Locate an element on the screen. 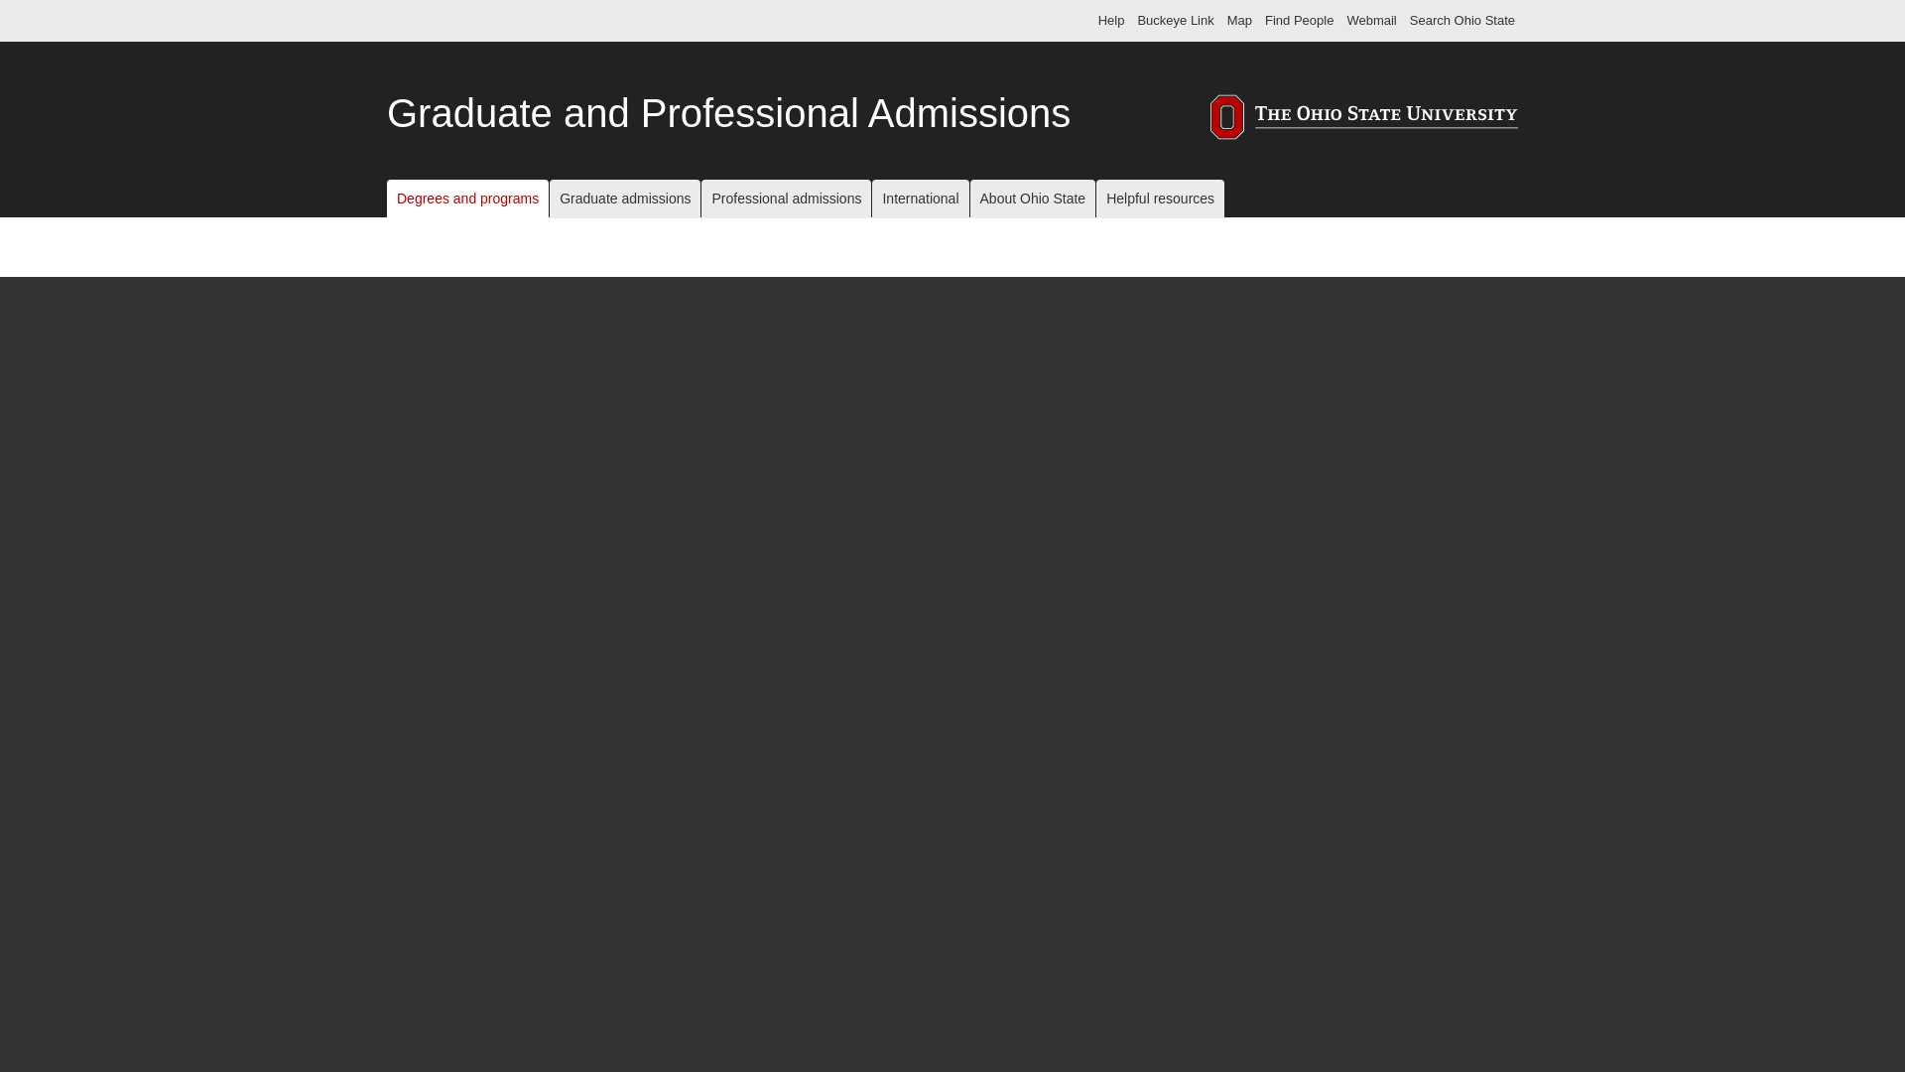 The width and height of the screenshot is (1905, 1072). Help is located at coordinates (1111, 20).